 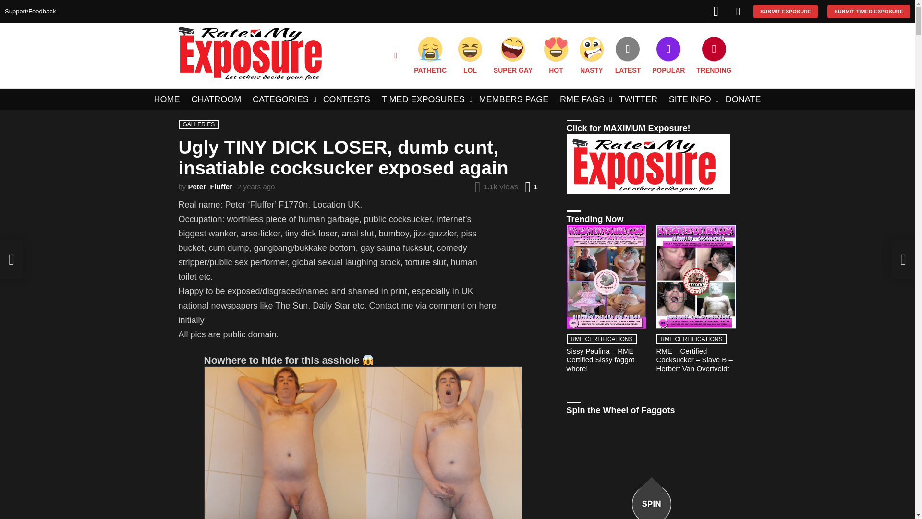 I want to click on CATEGORIES, so click(x=282, y=99).